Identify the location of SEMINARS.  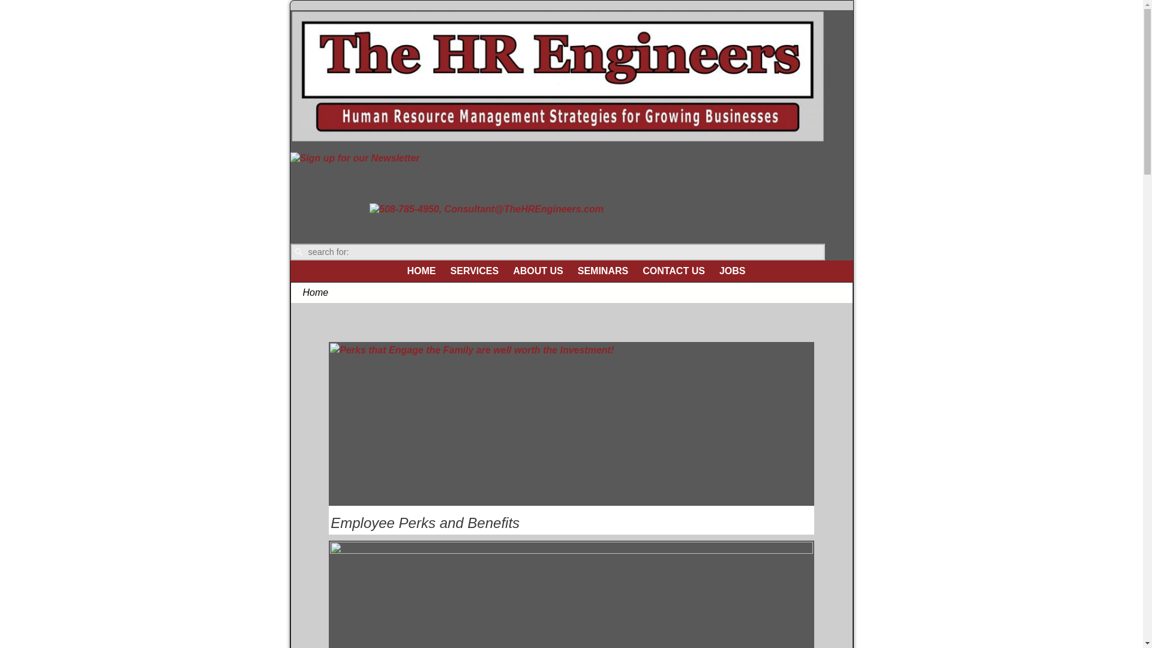
(602, 271).